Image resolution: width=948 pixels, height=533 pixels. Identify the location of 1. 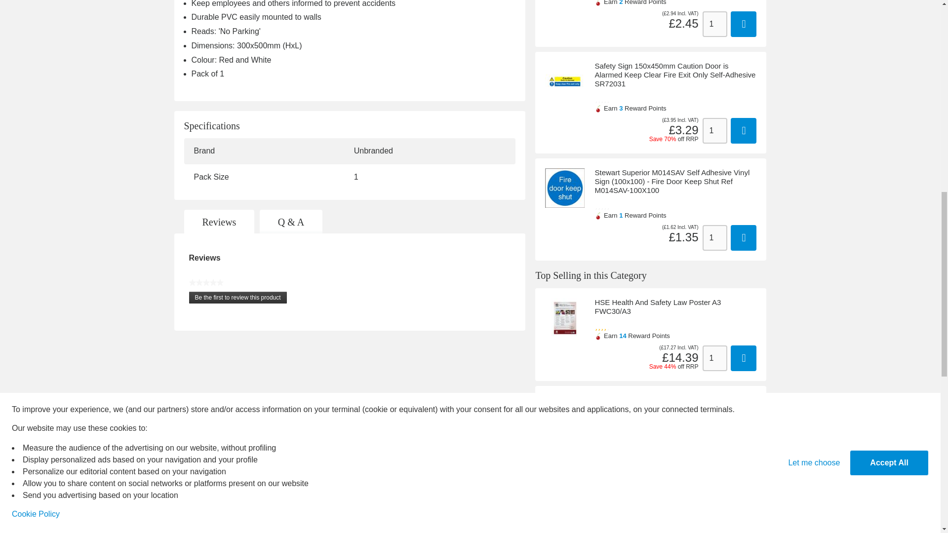
(714, 130).